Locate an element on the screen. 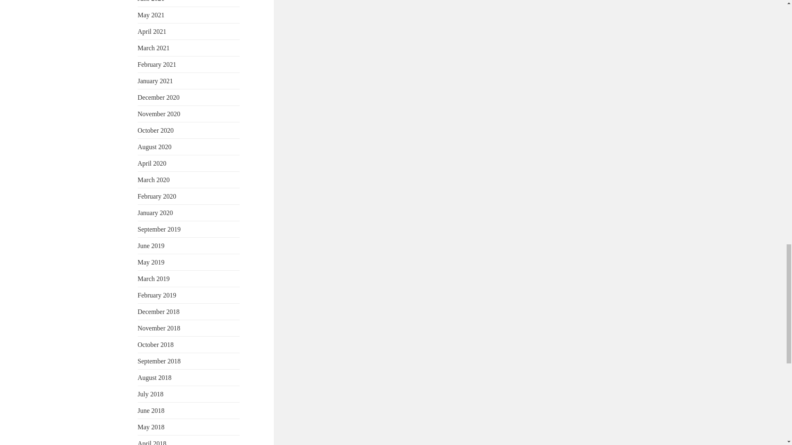  March 2021 is located at coordinates (154, 48).